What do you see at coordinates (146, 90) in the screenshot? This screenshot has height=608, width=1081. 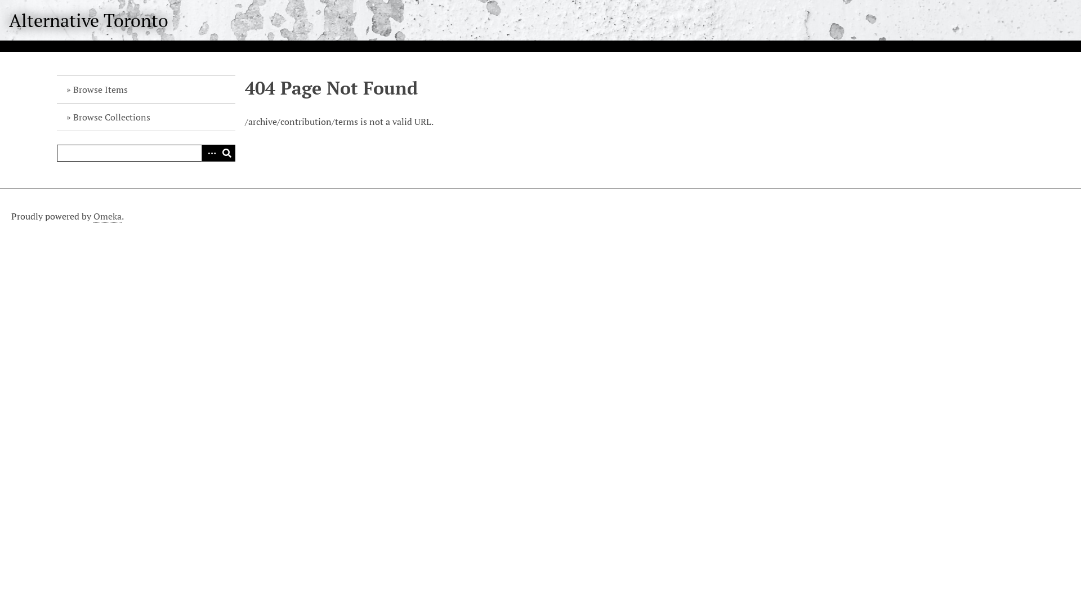 I see `Browse Items` at bounding box center [146, 90].